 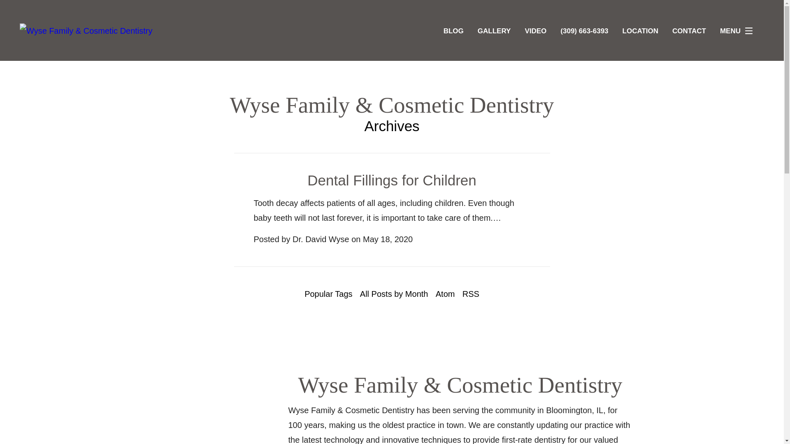 What do you see at coordinates (328, 294) in the screenshot?
I see `Popular Tags` at bounding box center [328, 294].